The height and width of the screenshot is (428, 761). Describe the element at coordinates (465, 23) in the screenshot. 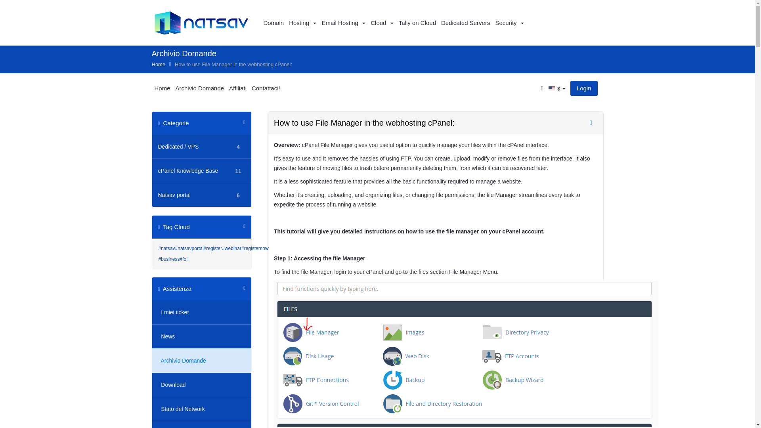

I see `Hosting  ` at that location.